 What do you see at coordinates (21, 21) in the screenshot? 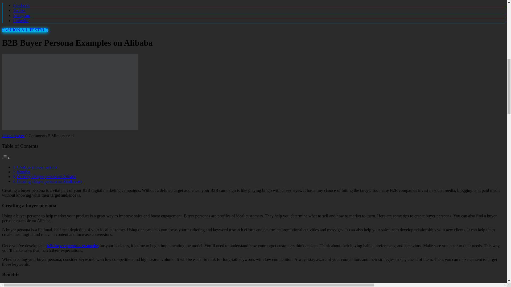
I see `Linkedin` at bounding box center [21, 21].